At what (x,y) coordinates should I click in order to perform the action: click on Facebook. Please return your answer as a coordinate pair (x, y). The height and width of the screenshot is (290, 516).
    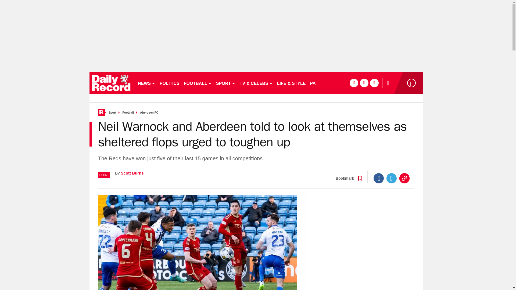
    Looking at the image, I should click on (379, 178).